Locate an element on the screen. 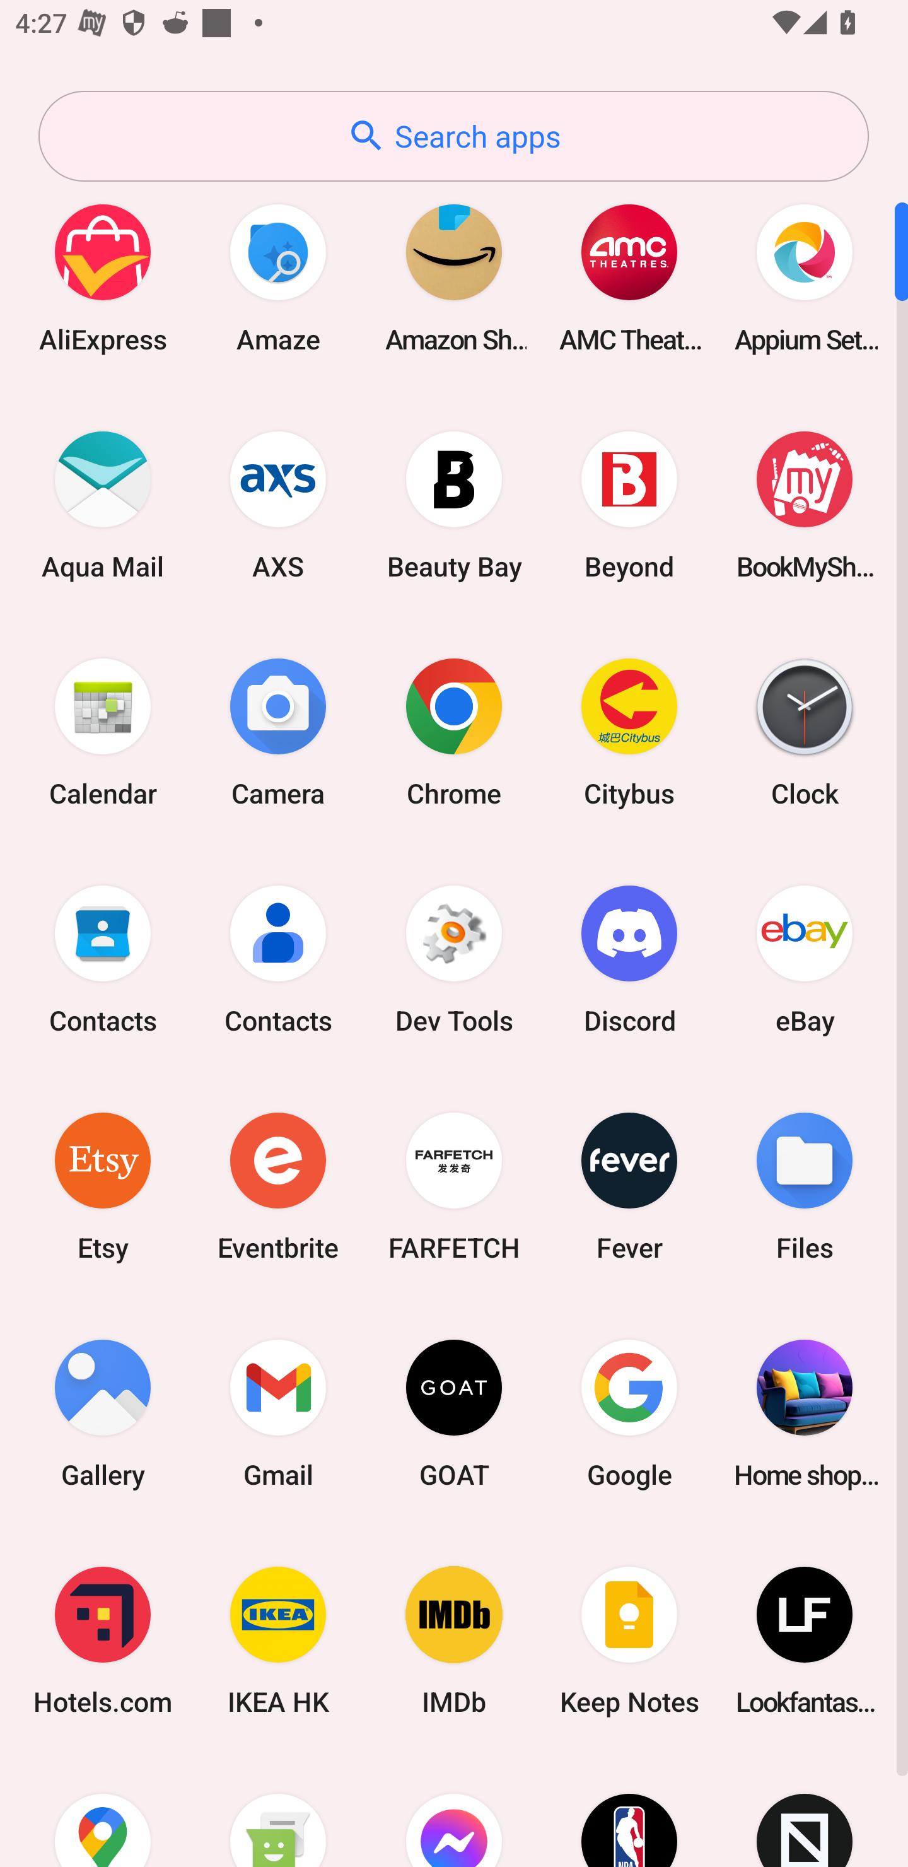  BookMyShow is located at coordinates (805, 505).